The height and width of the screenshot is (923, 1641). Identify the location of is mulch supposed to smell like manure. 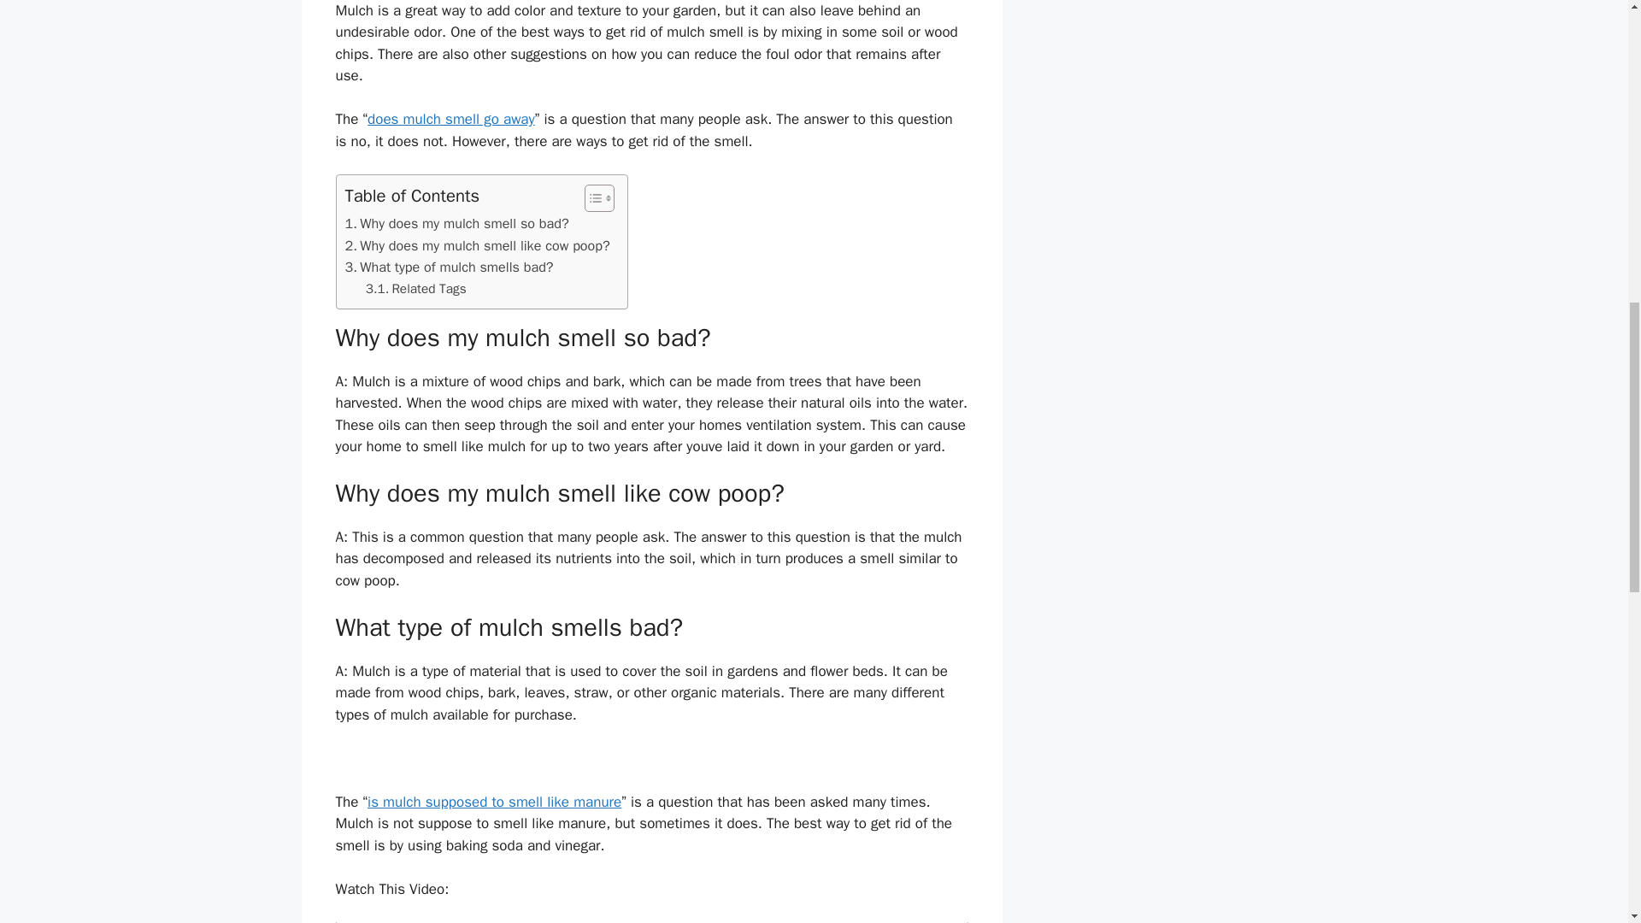
(494, 802).